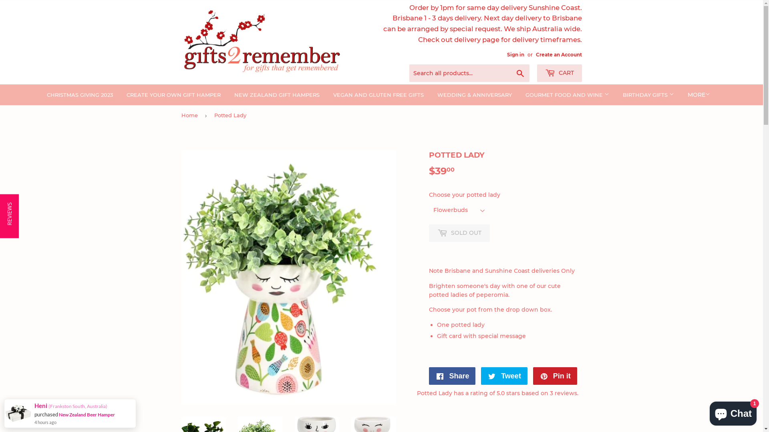 The width and height of the screenshot is (769, 432). Describe the element at coordinates (459, 233) in the screenshot. I see `SOLD OUT` at that location.